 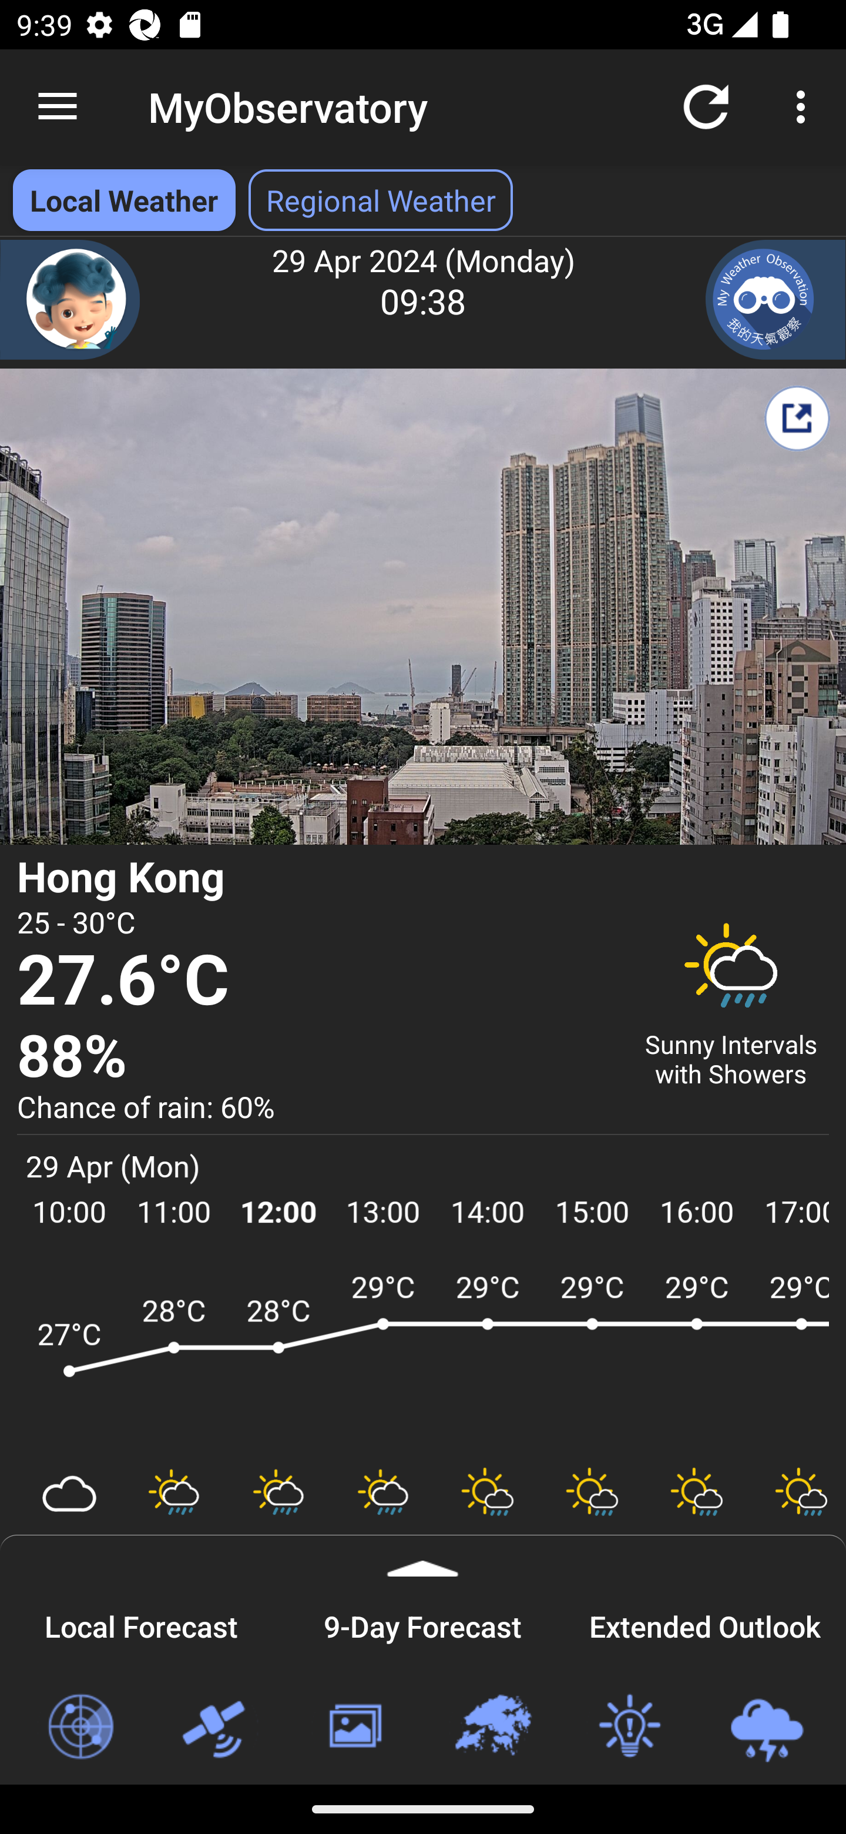 What do you see at coordinates (766, 1727) in the screenshot?
I see `Loc-based Rain & Lightning Forecast` at bounding box center [766, 1727].